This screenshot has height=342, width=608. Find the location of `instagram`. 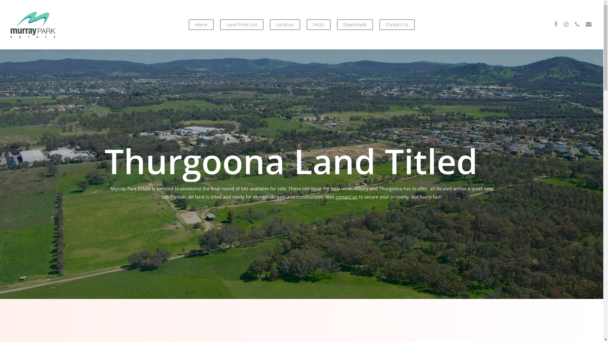

instagram is located at coordinates (566, 25).